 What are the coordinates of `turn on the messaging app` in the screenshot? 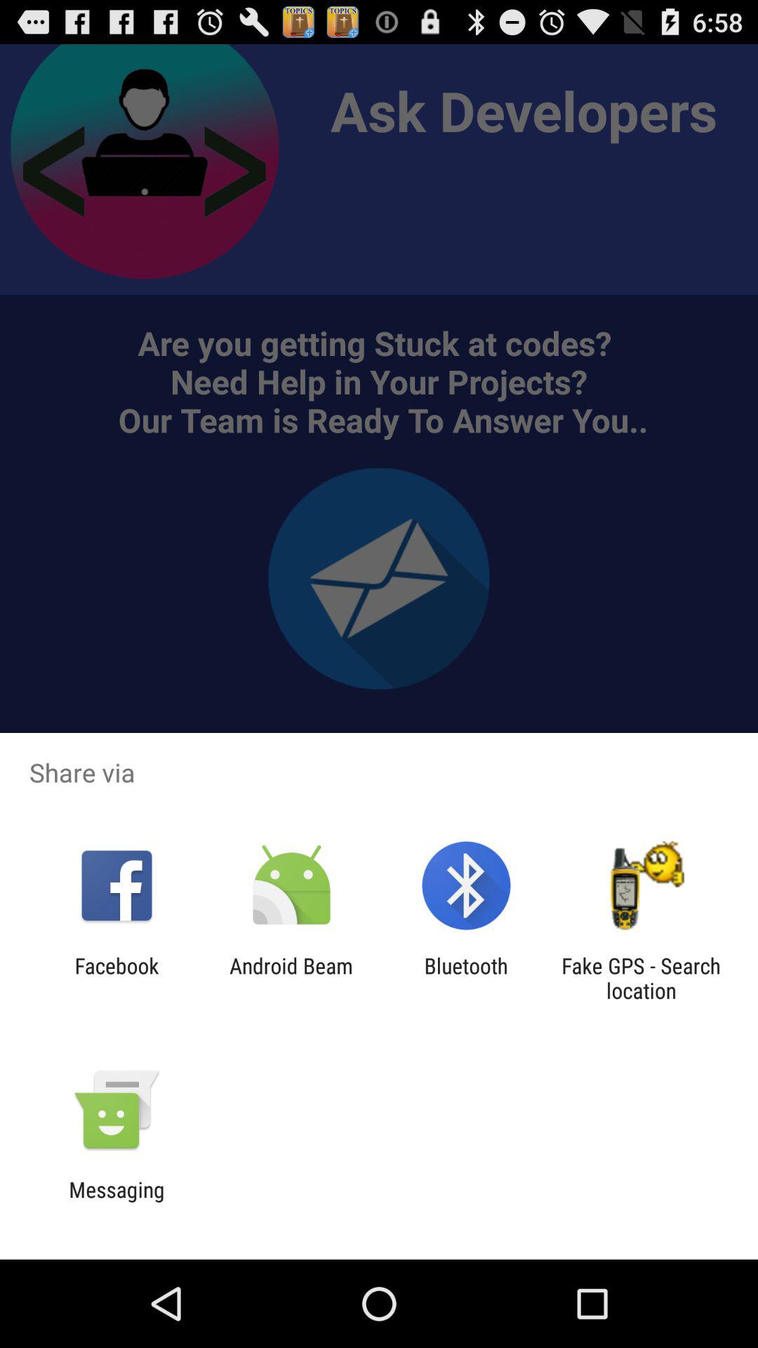 It's located at (117, 1202).